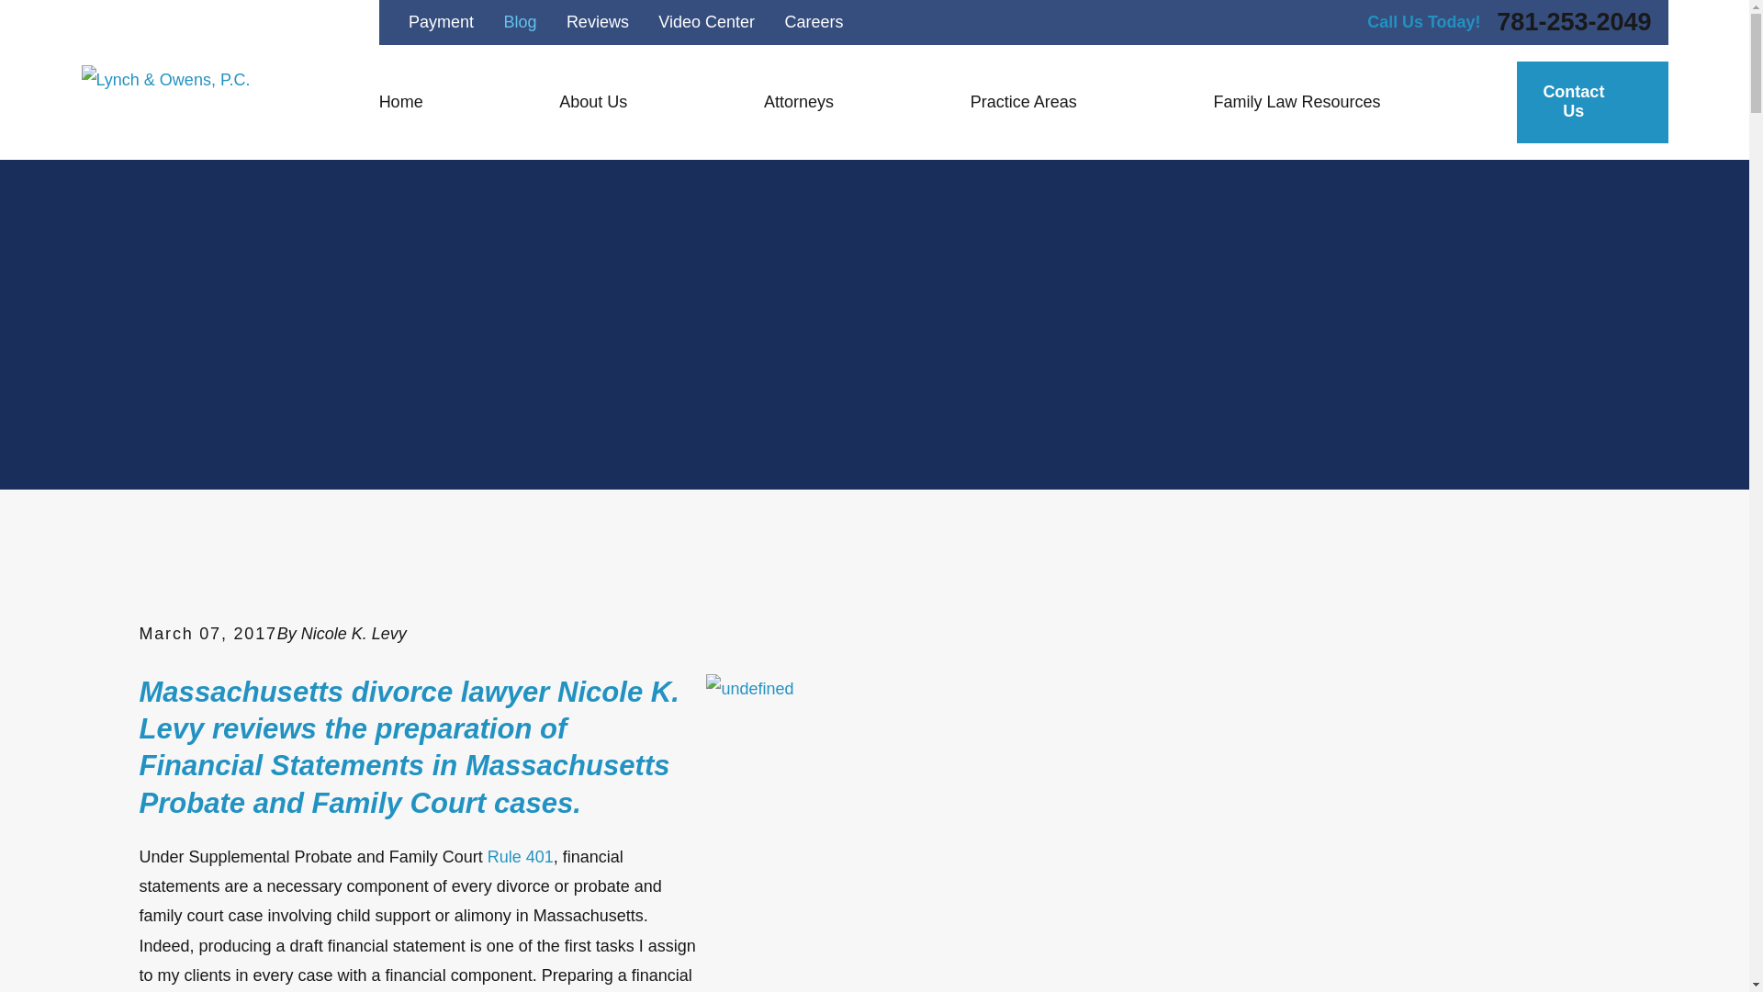 The height and width of the screenshot is (992, 1763). What do you see at coordinates (1069, 101) in the screenshot?
I see `Practice Areas` at bounding box center [1069, 101].